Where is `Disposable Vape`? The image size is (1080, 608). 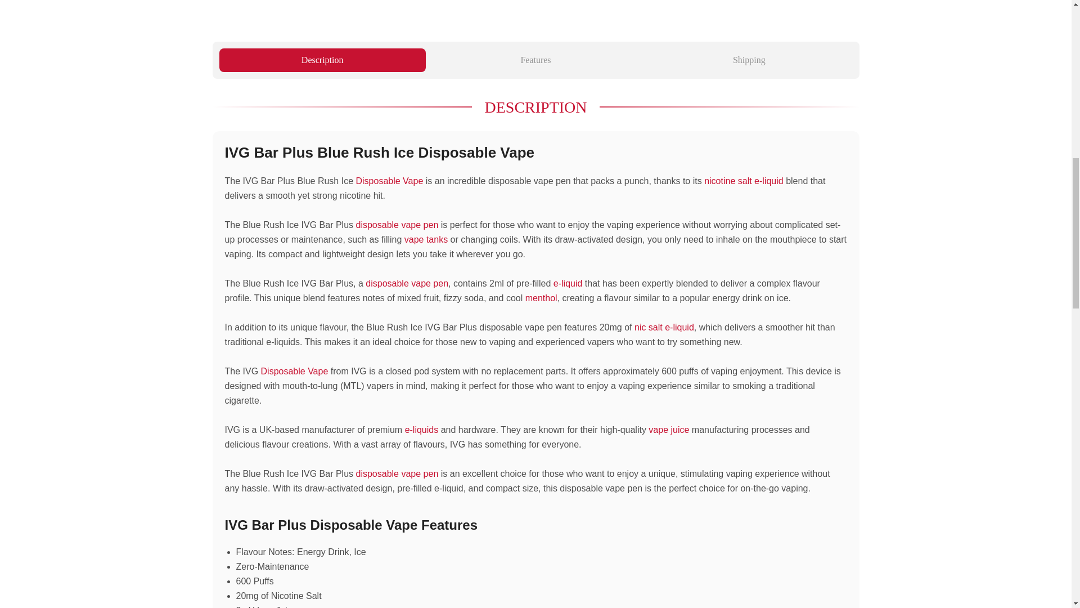 Disposable Vape is located at coordinates (295, 372).